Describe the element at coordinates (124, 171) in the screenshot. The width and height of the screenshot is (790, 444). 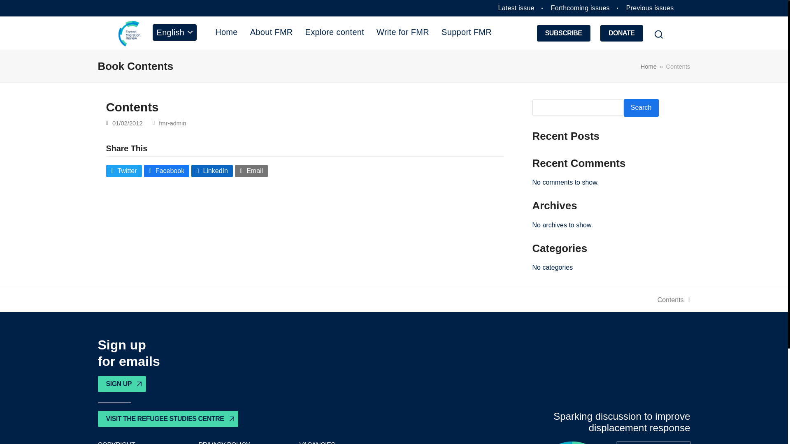
I see `Twitter` at that location.